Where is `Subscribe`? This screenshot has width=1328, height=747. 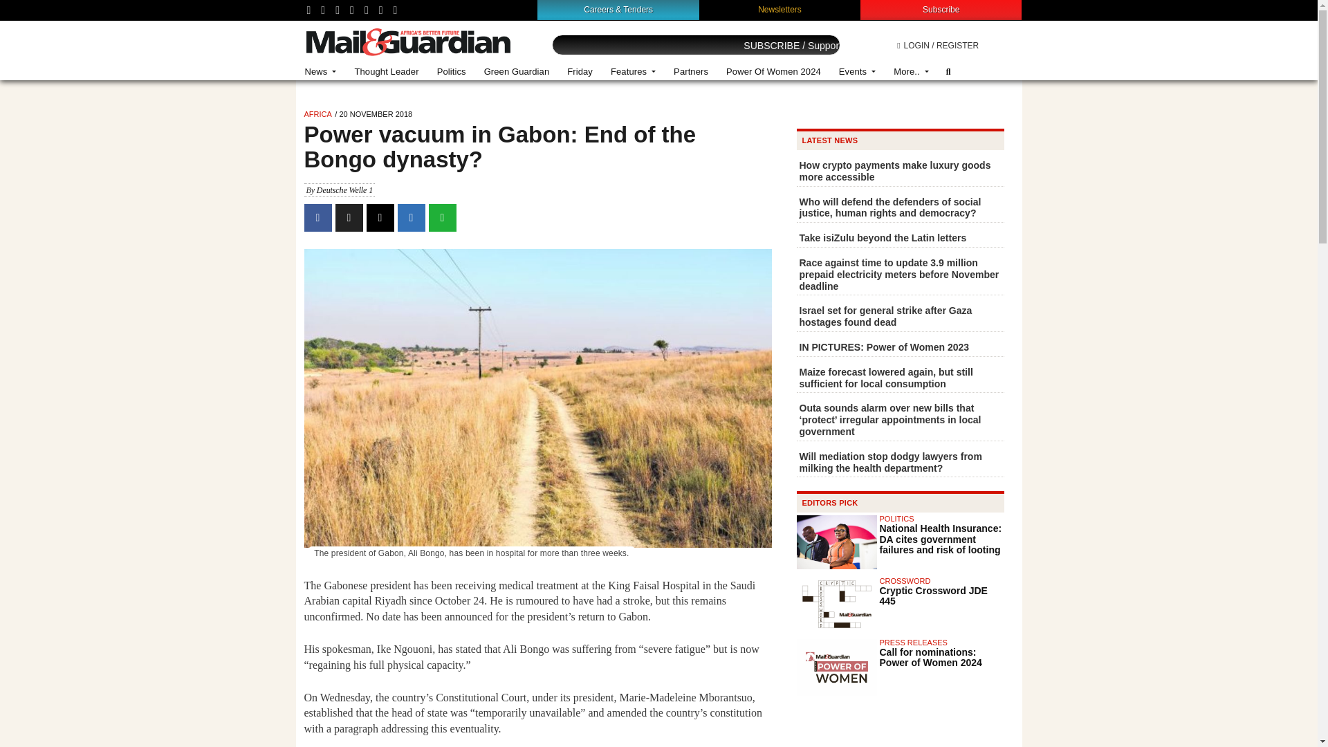
Subscribe is located at coordinates (941, 9).